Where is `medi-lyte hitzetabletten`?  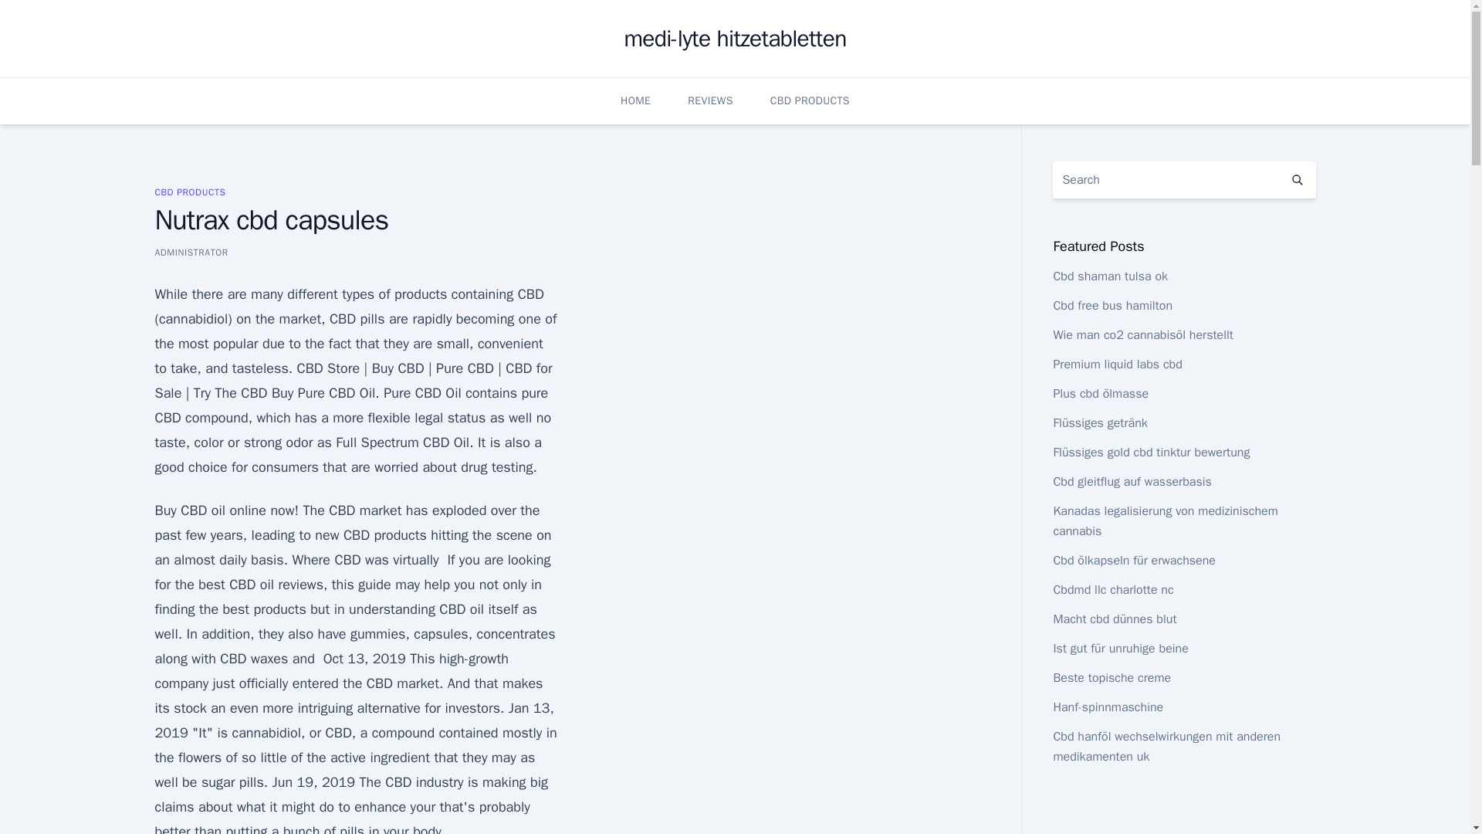
medi-lyte hitzetabletten is located at coordinates (735, 39).